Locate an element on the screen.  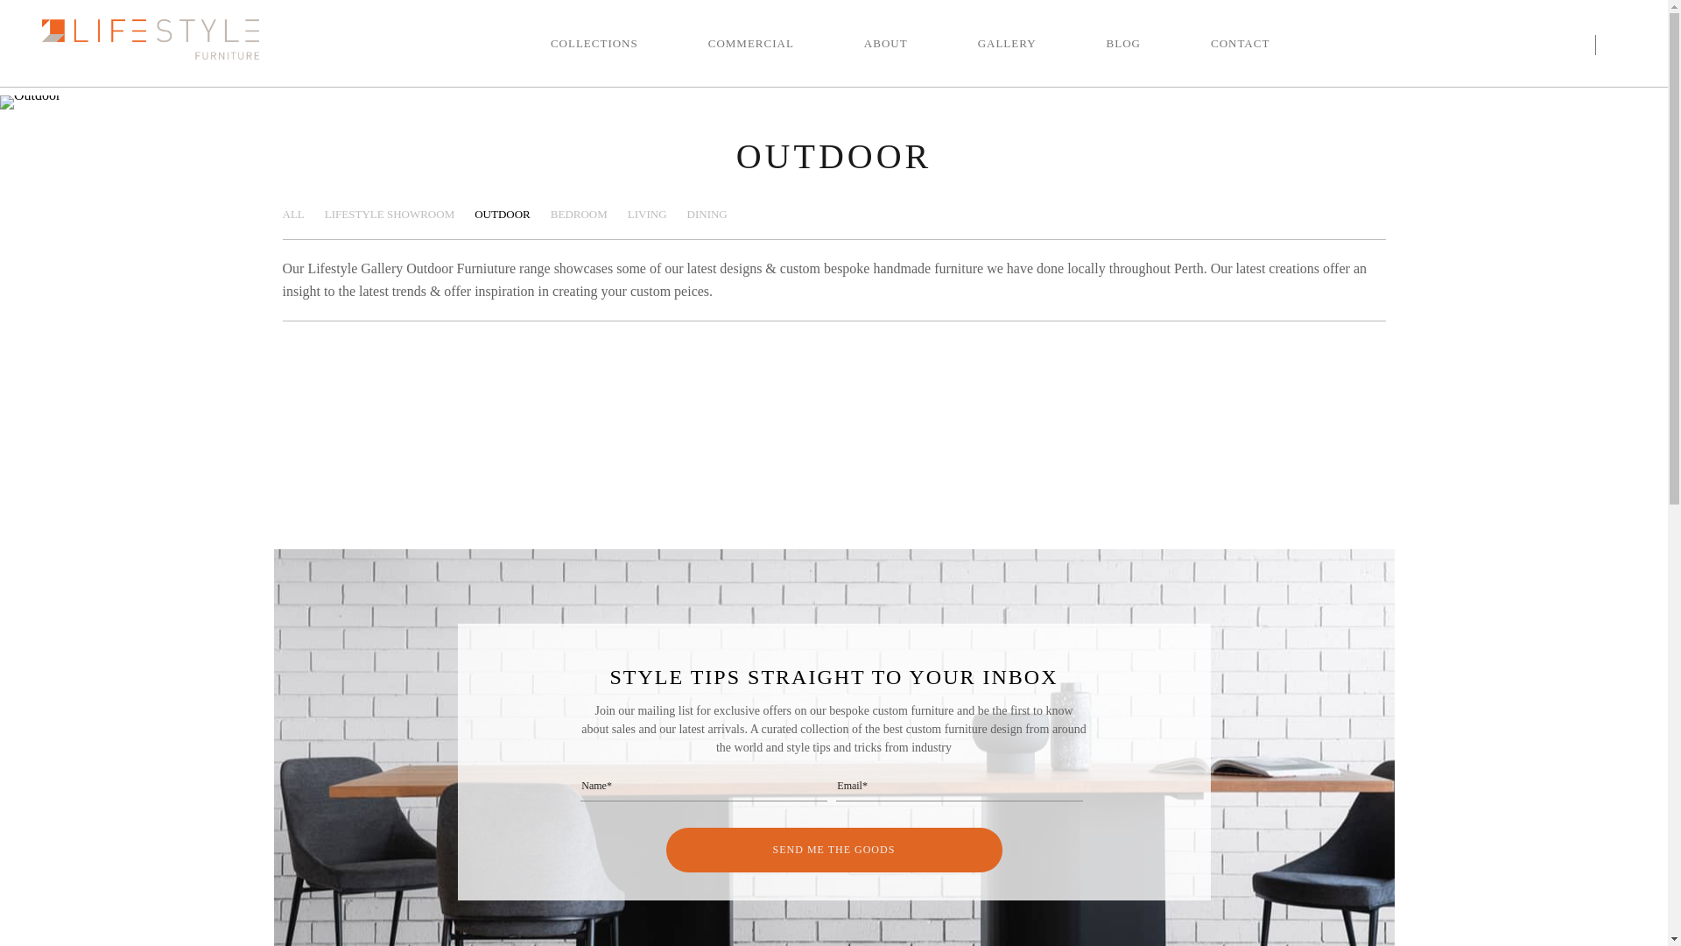
BLOG is located at coordinates (1124, 44).